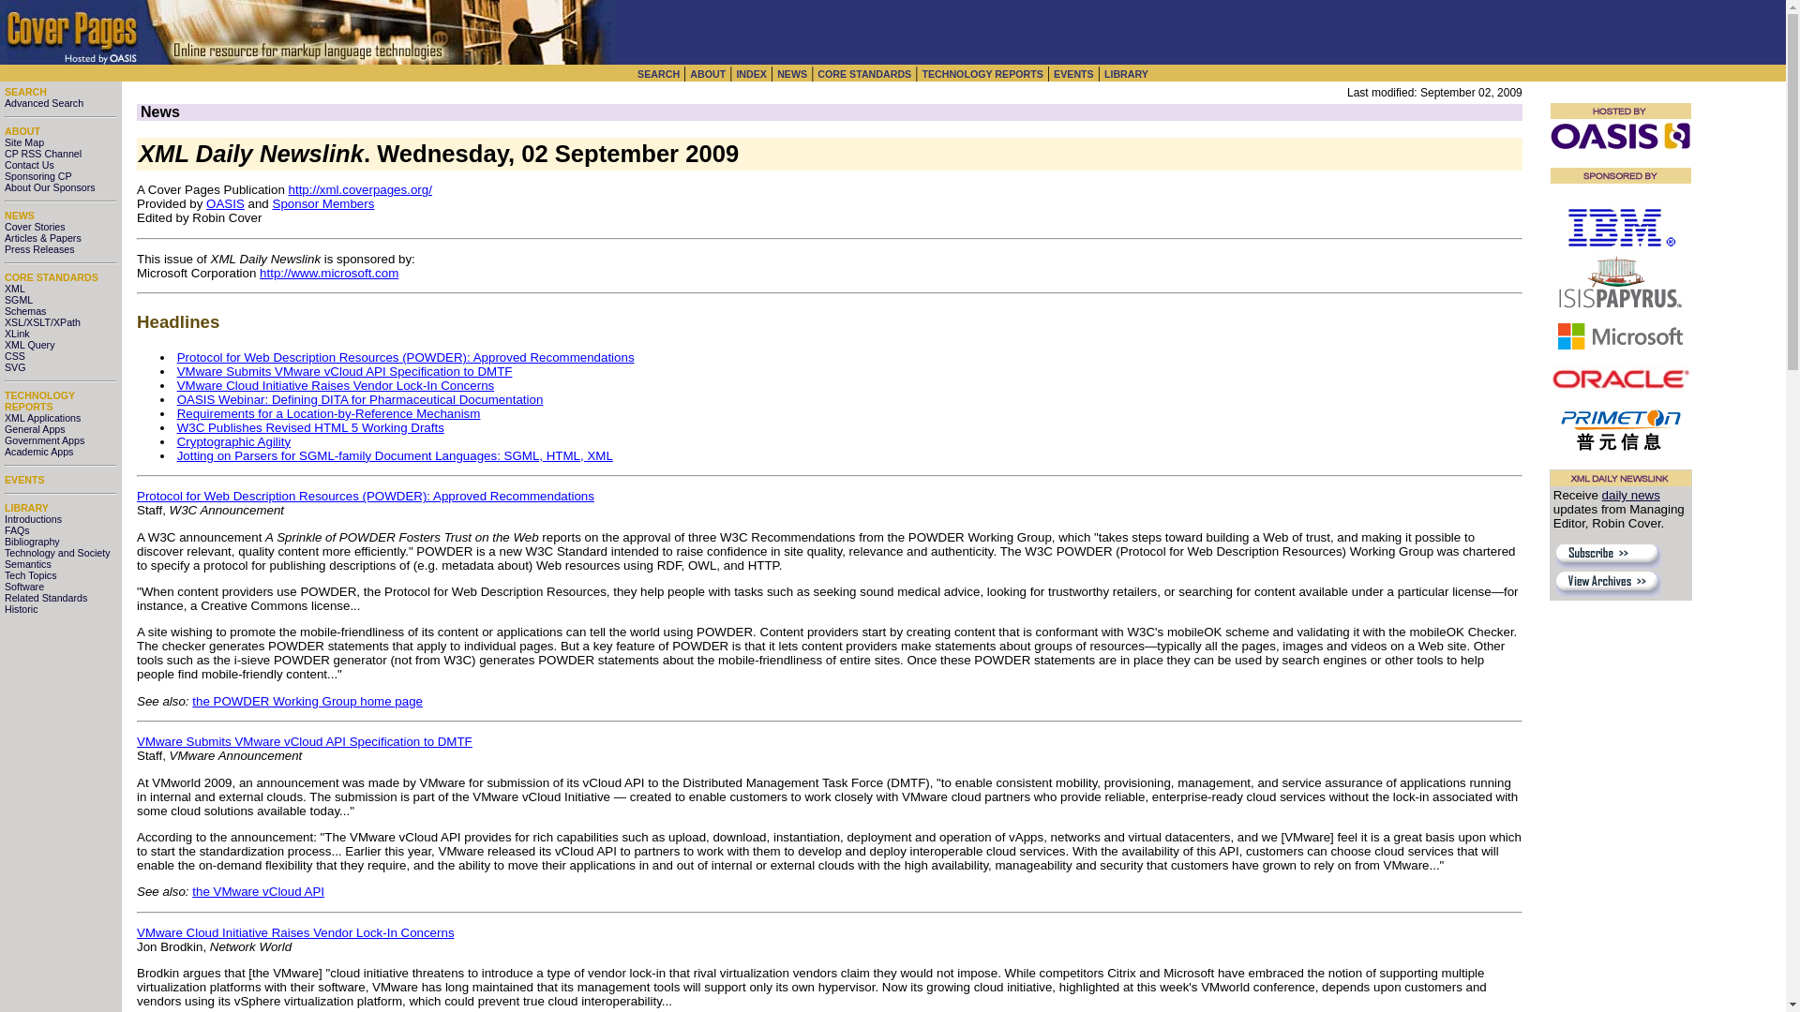 Image resolution: width=1800 pixels, height=1012 pixels. What do you see at coordinates (1620, 175) in the screenshot?
I see `Sponsored By` at bounding box center [1620, 175].